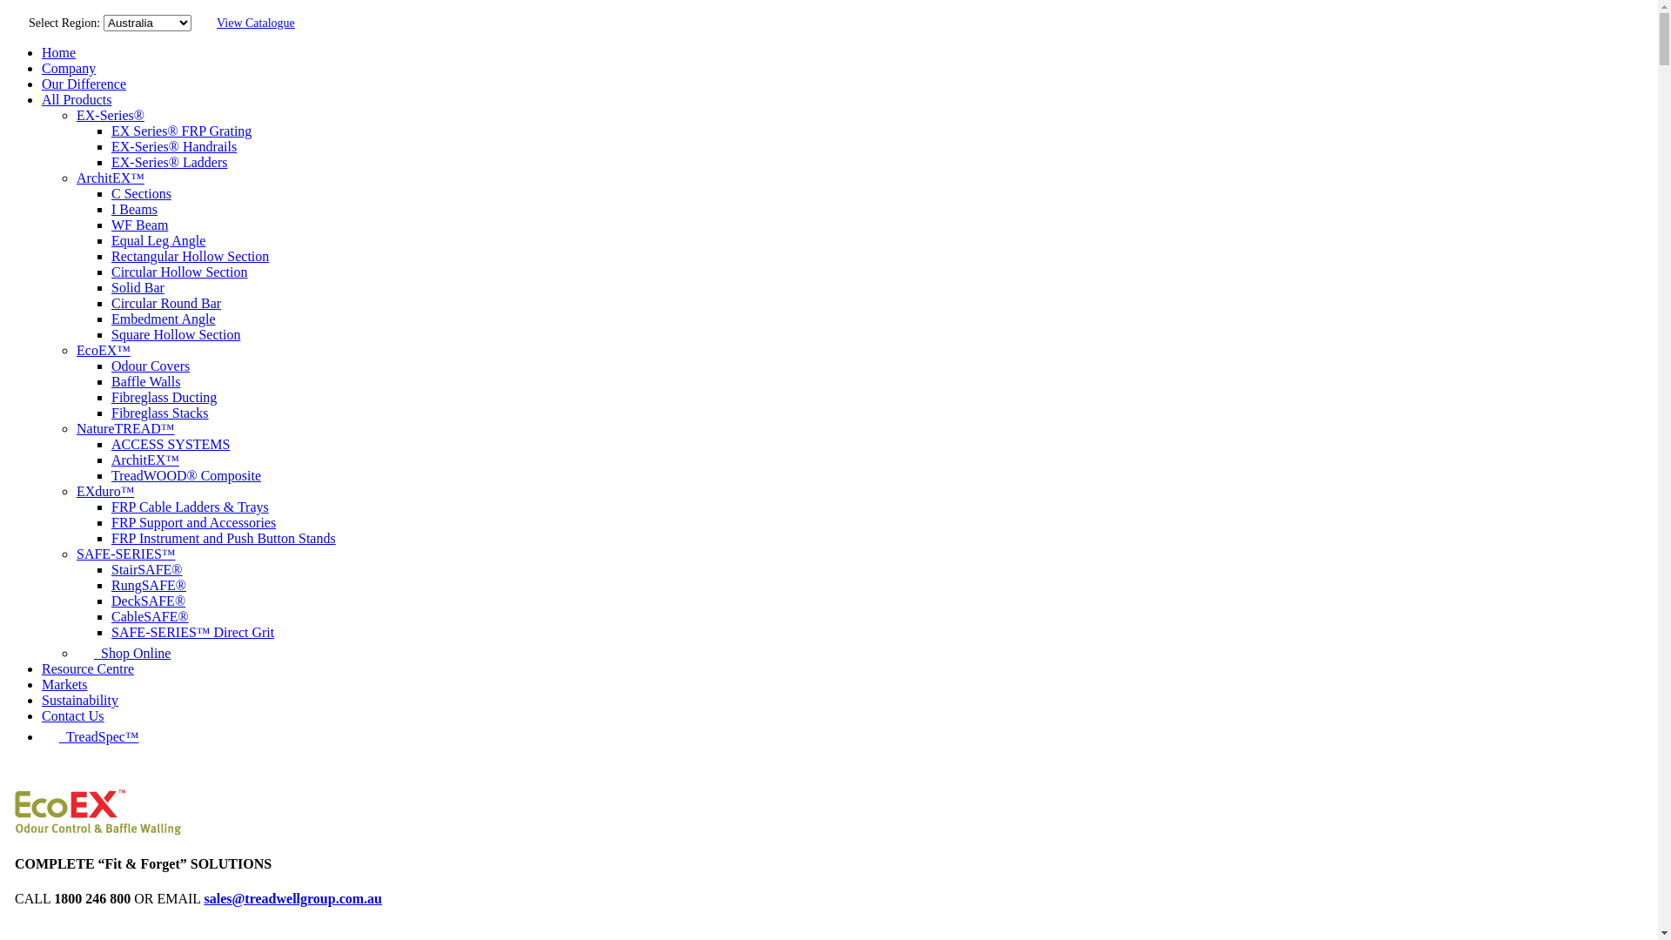  What do you see at coordinates (193, 522) in the screenshot?
I see `FRP Support and Accessories` at bounding box center [193, 522].